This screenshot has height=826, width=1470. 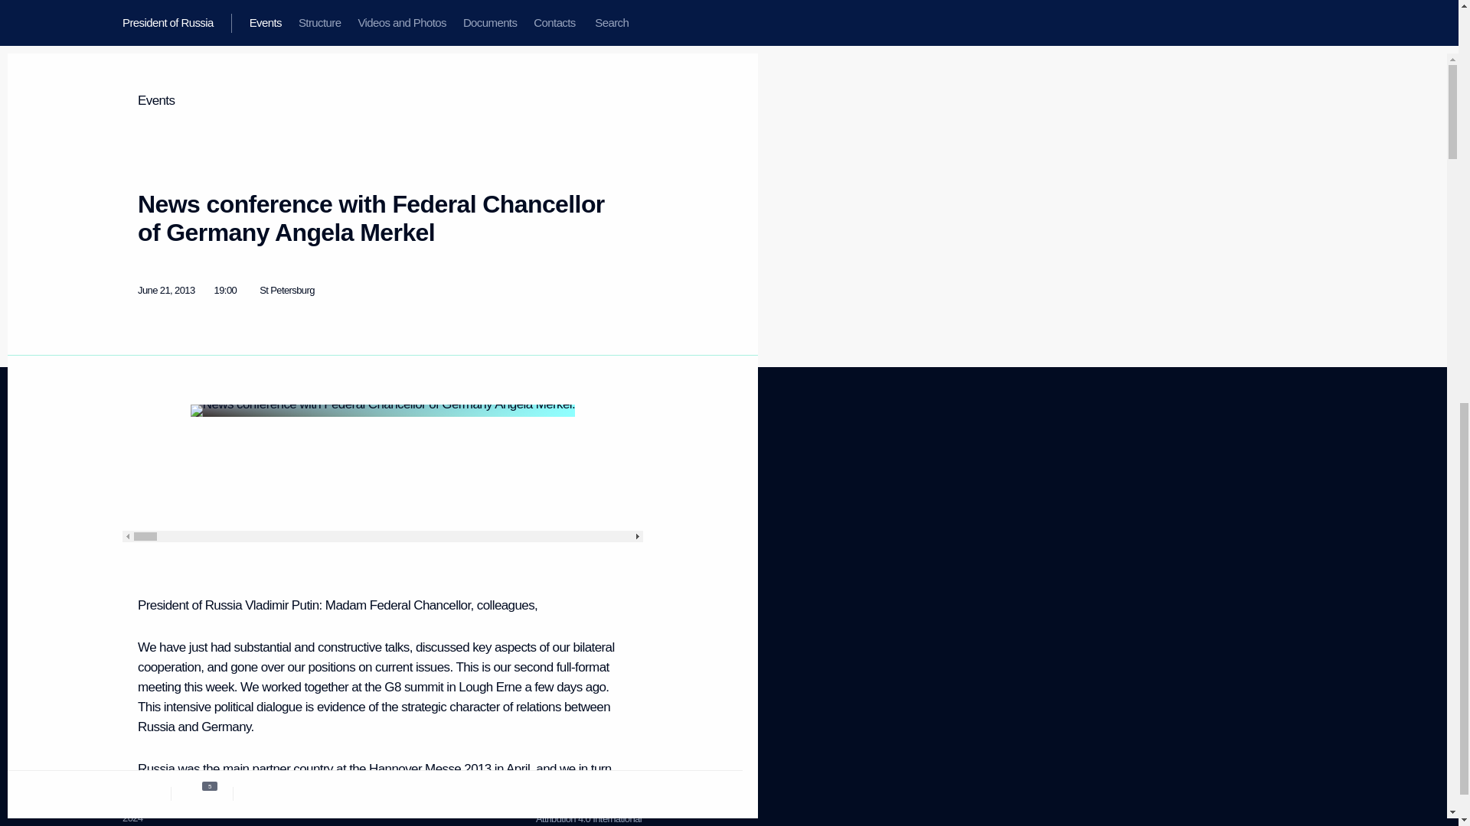 I want to click on Contacts, so click(x=142, y=561).